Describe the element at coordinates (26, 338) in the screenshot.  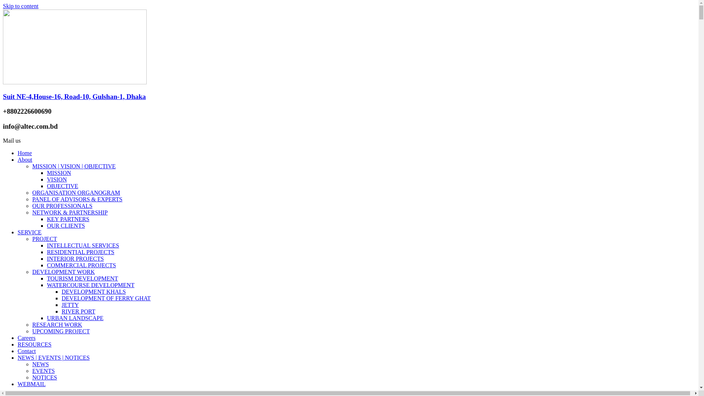
I see `Careers` at that location.